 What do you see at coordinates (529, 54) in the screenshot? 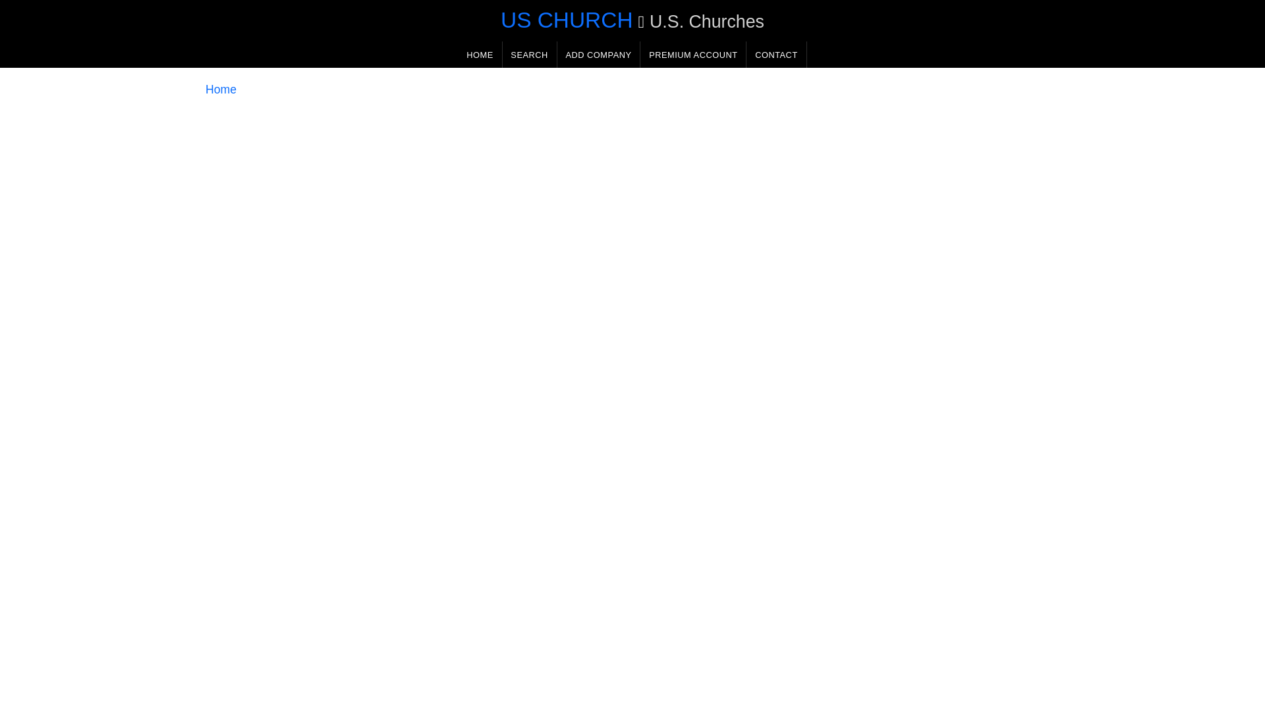
I see `SEARCH` at bounding box center [529, 54].